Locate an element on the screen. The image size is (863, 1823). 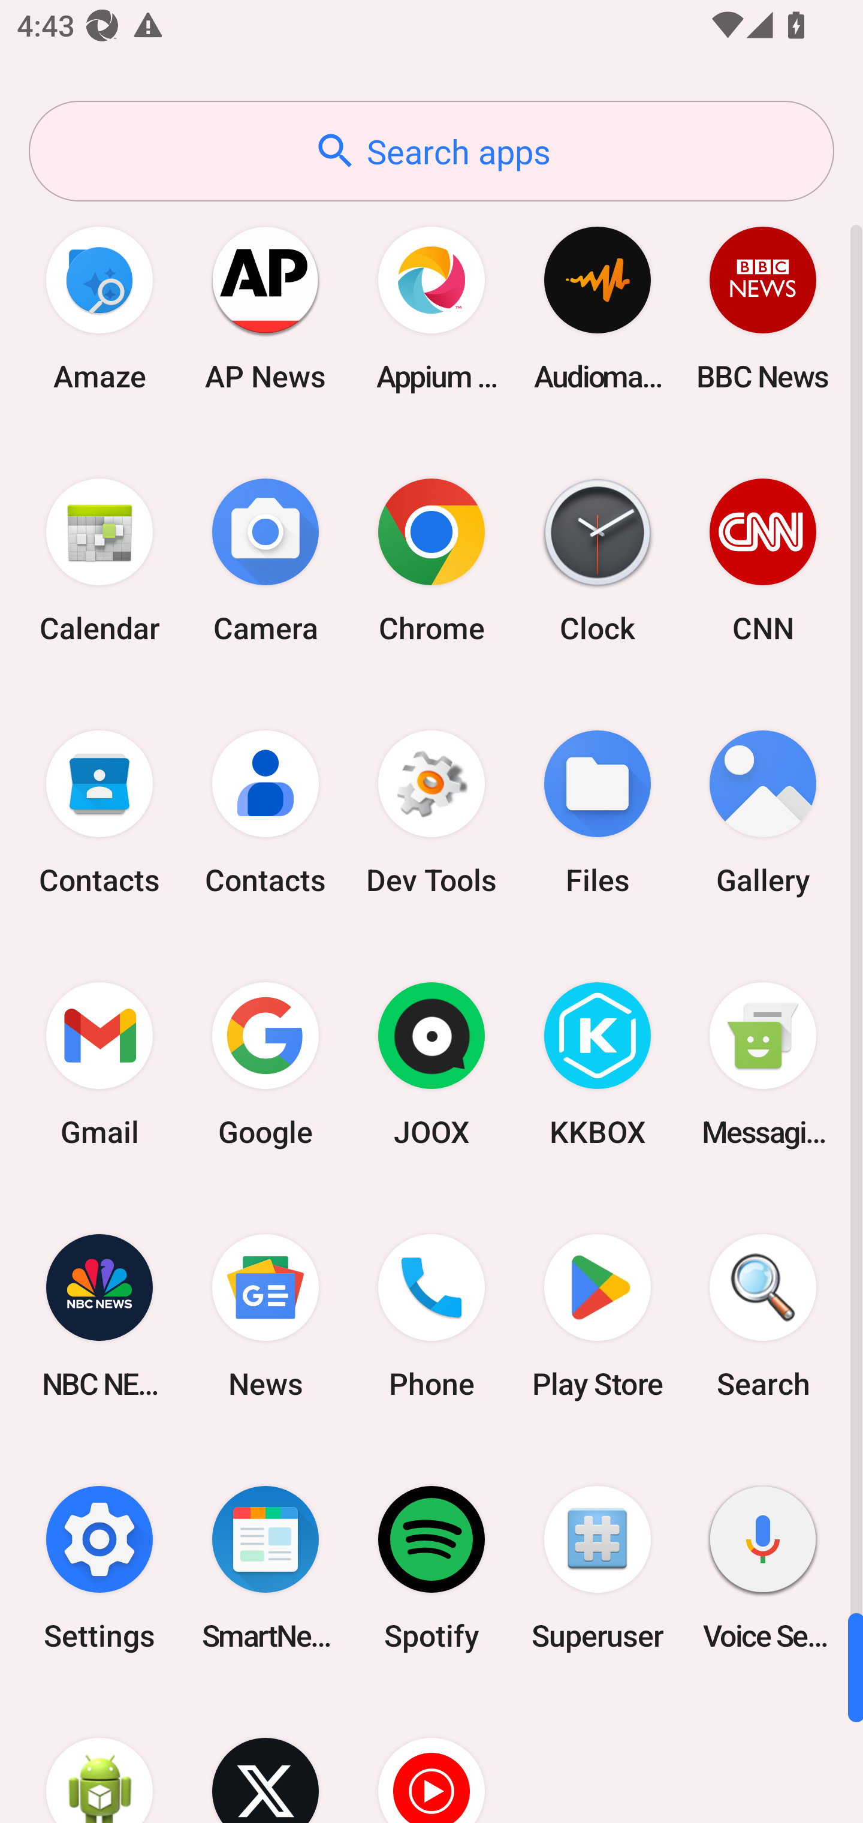
AP News is located at coordinates (265, 308).